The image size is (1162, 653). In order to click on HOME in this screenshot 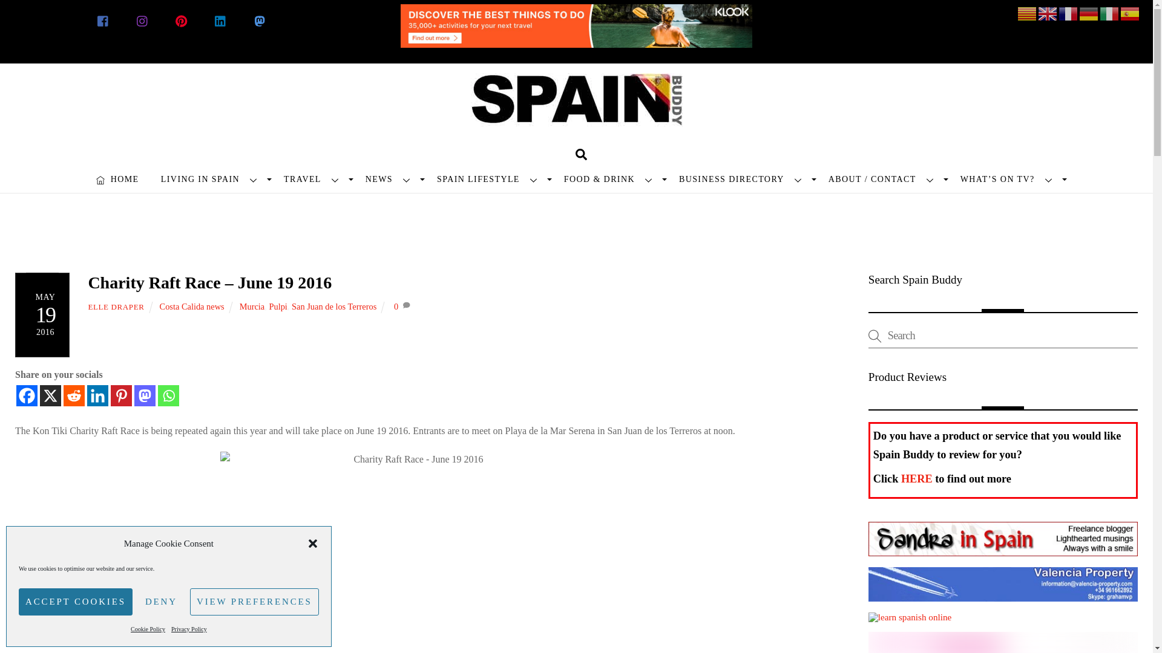, I will do `click(117, 179)`.